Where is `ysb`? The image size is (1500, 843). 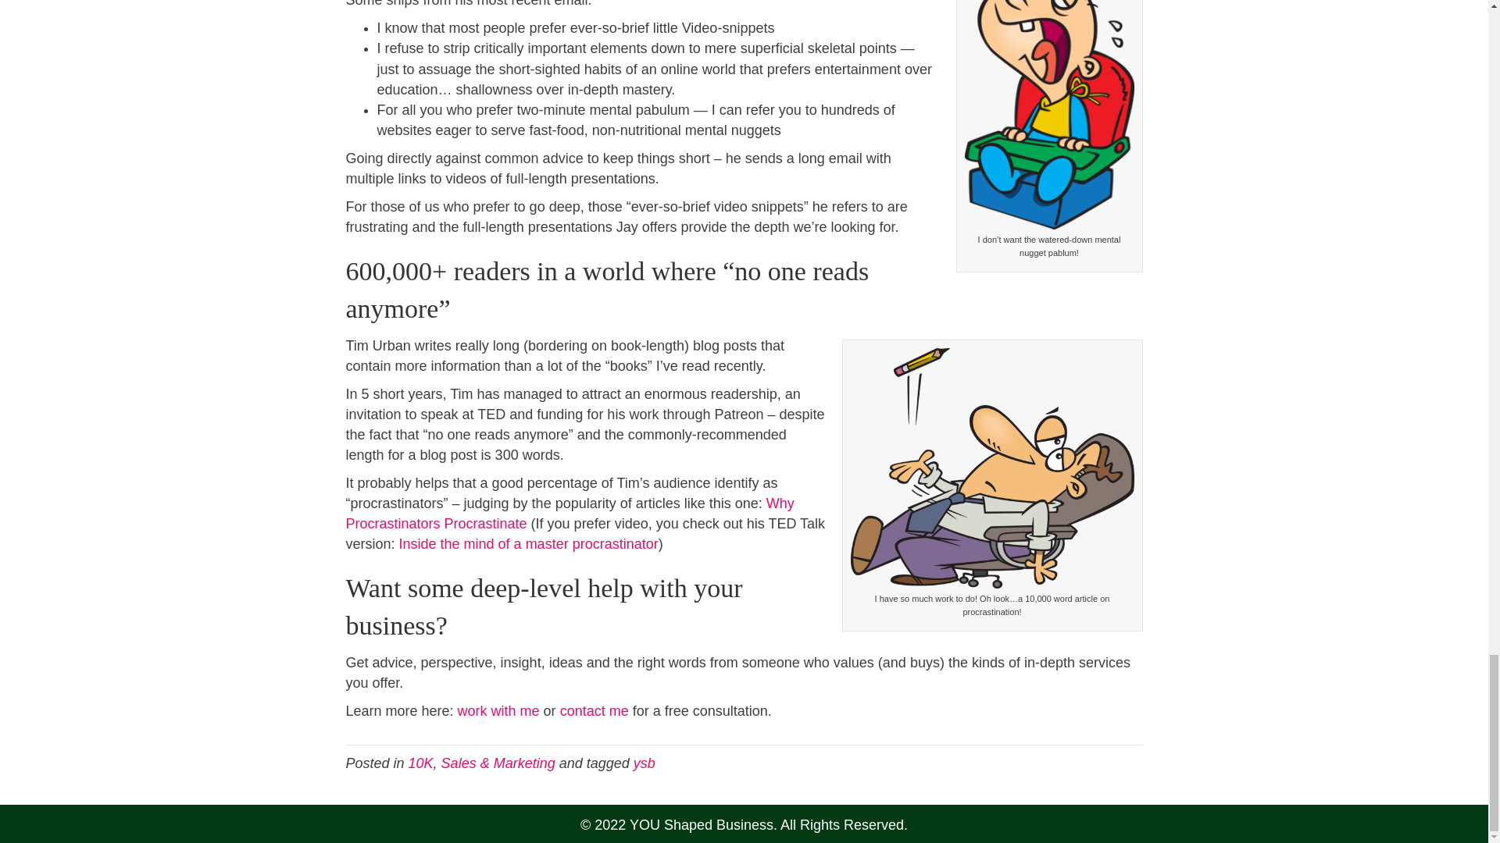 ysb is located at coordinates (644, 763).